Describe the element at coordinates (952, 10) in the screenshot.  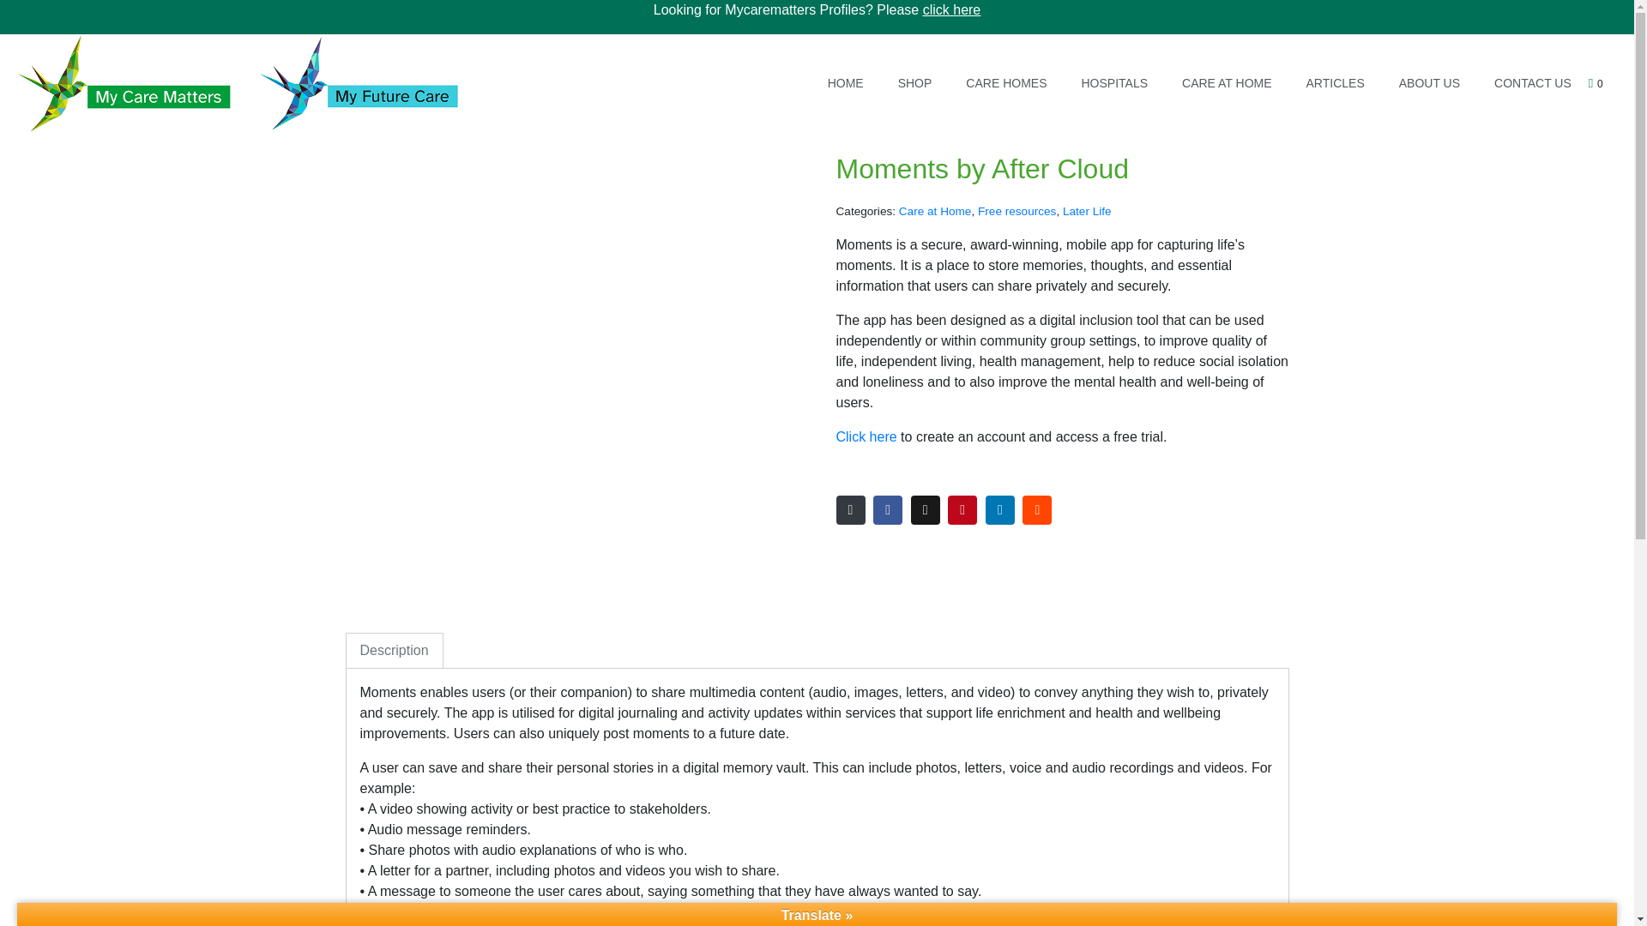
I see `click here` at that location.